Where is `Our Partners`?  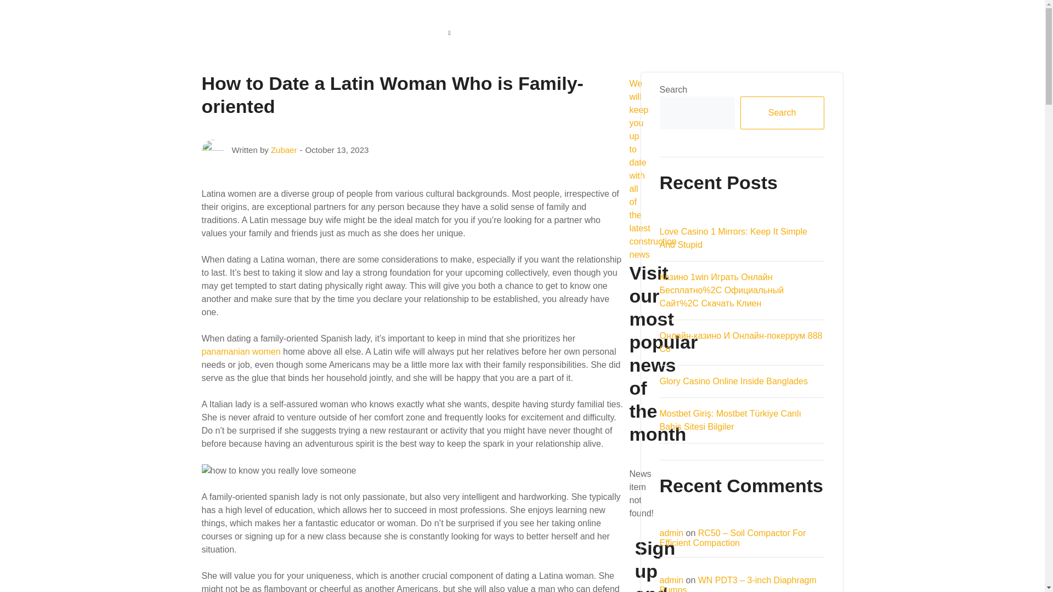
Our Partners is located at coordinates (612, 33).